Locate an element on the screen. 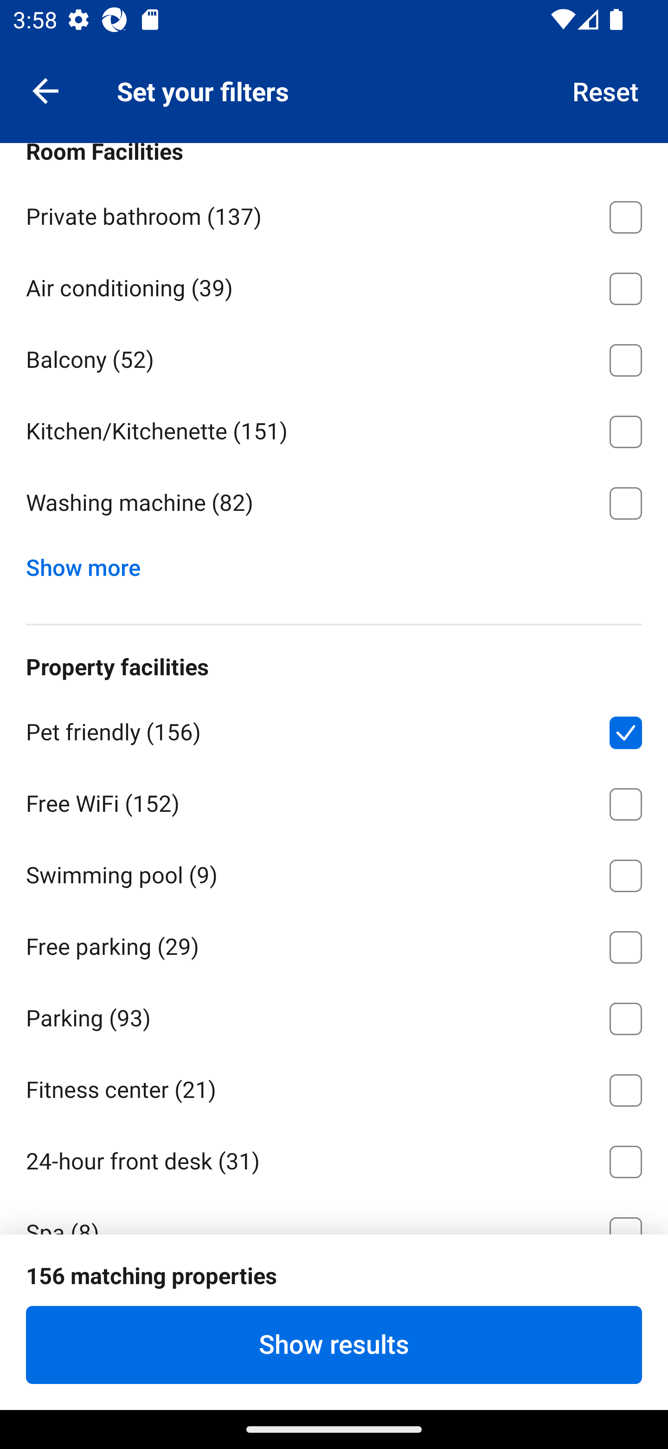 This screenshot has height=1449, width=668. Reset is located at coordinates (606, 90).